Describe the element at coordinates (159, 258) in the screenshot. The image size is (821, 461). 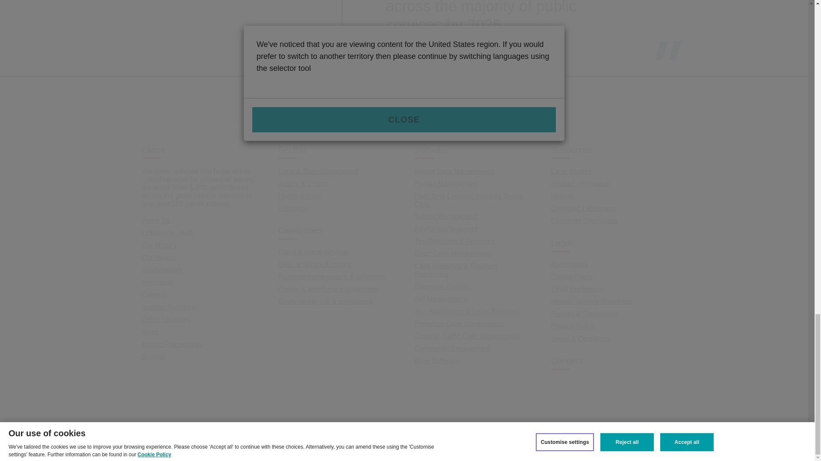
I see `Our People` at that location.